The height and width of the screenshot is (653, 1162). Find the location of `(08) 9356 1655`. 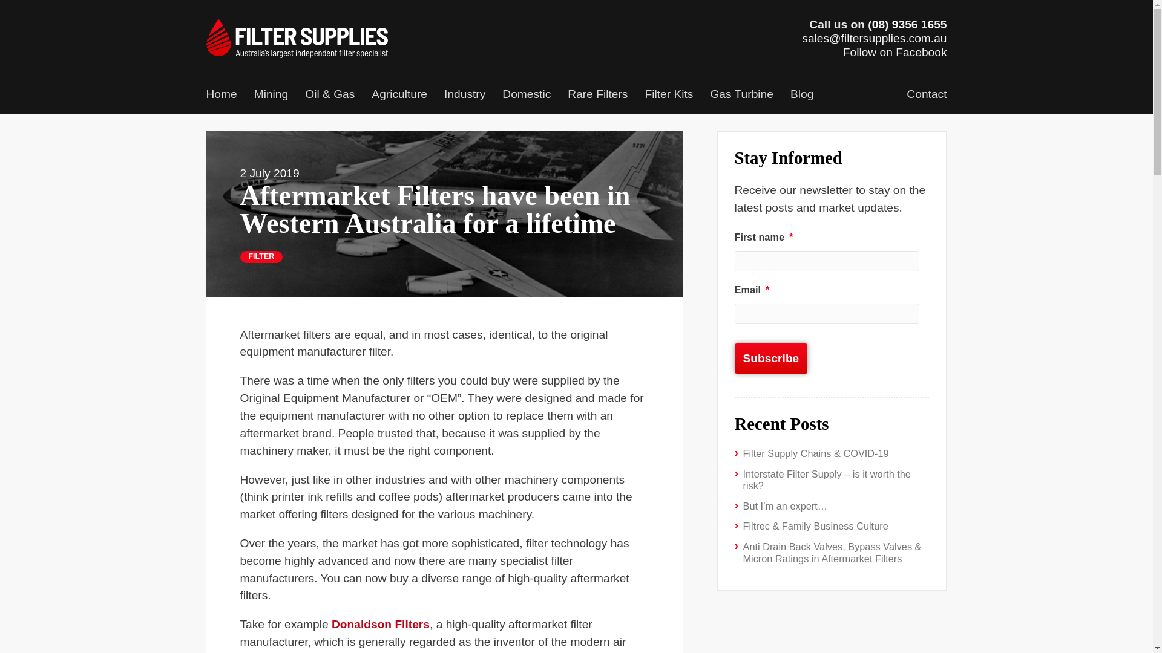

(08) 9356 1655 is located at coordinates (907, 24).